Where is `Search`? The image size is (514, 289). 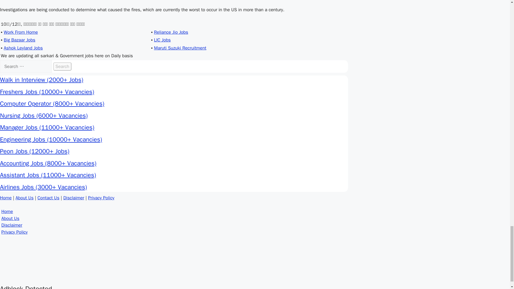 Search is located at coordinates (62, 66).